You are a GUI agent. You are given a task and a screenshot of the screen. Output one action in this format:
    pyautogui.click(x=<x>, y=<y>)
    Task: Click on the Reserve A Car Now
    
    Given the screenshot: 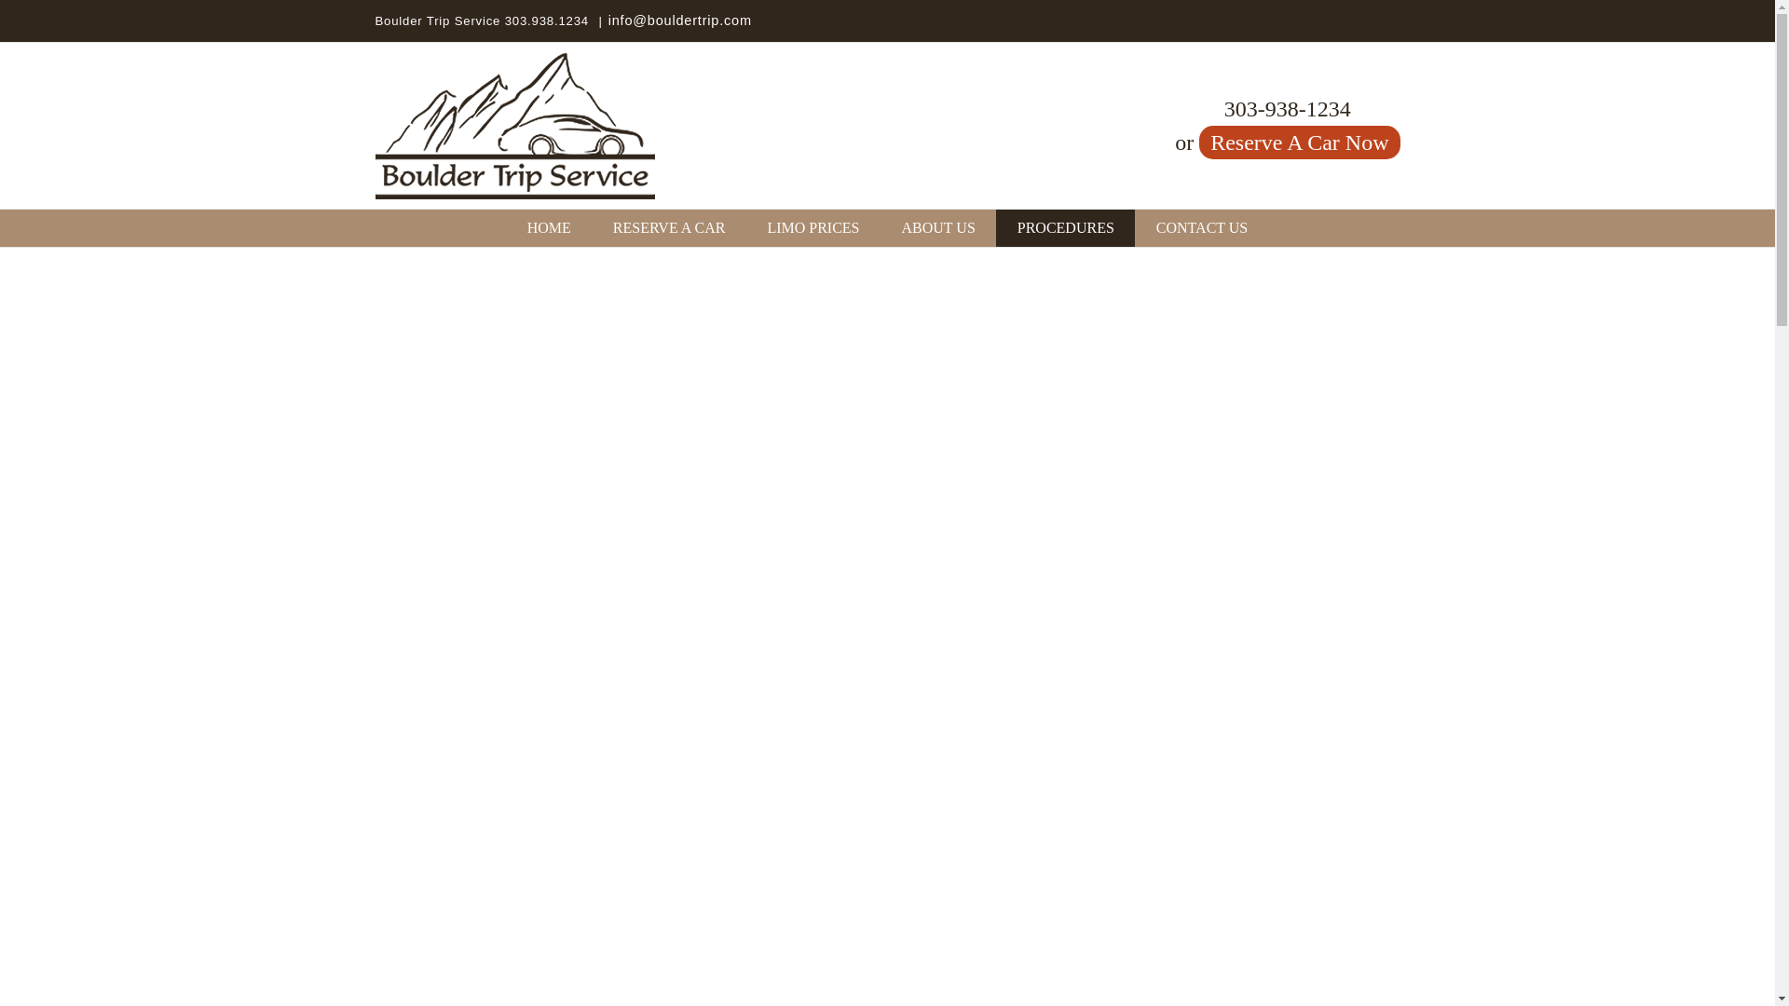 What is the action you would take?
    pyautogui.click(x=1299, y=142)
    